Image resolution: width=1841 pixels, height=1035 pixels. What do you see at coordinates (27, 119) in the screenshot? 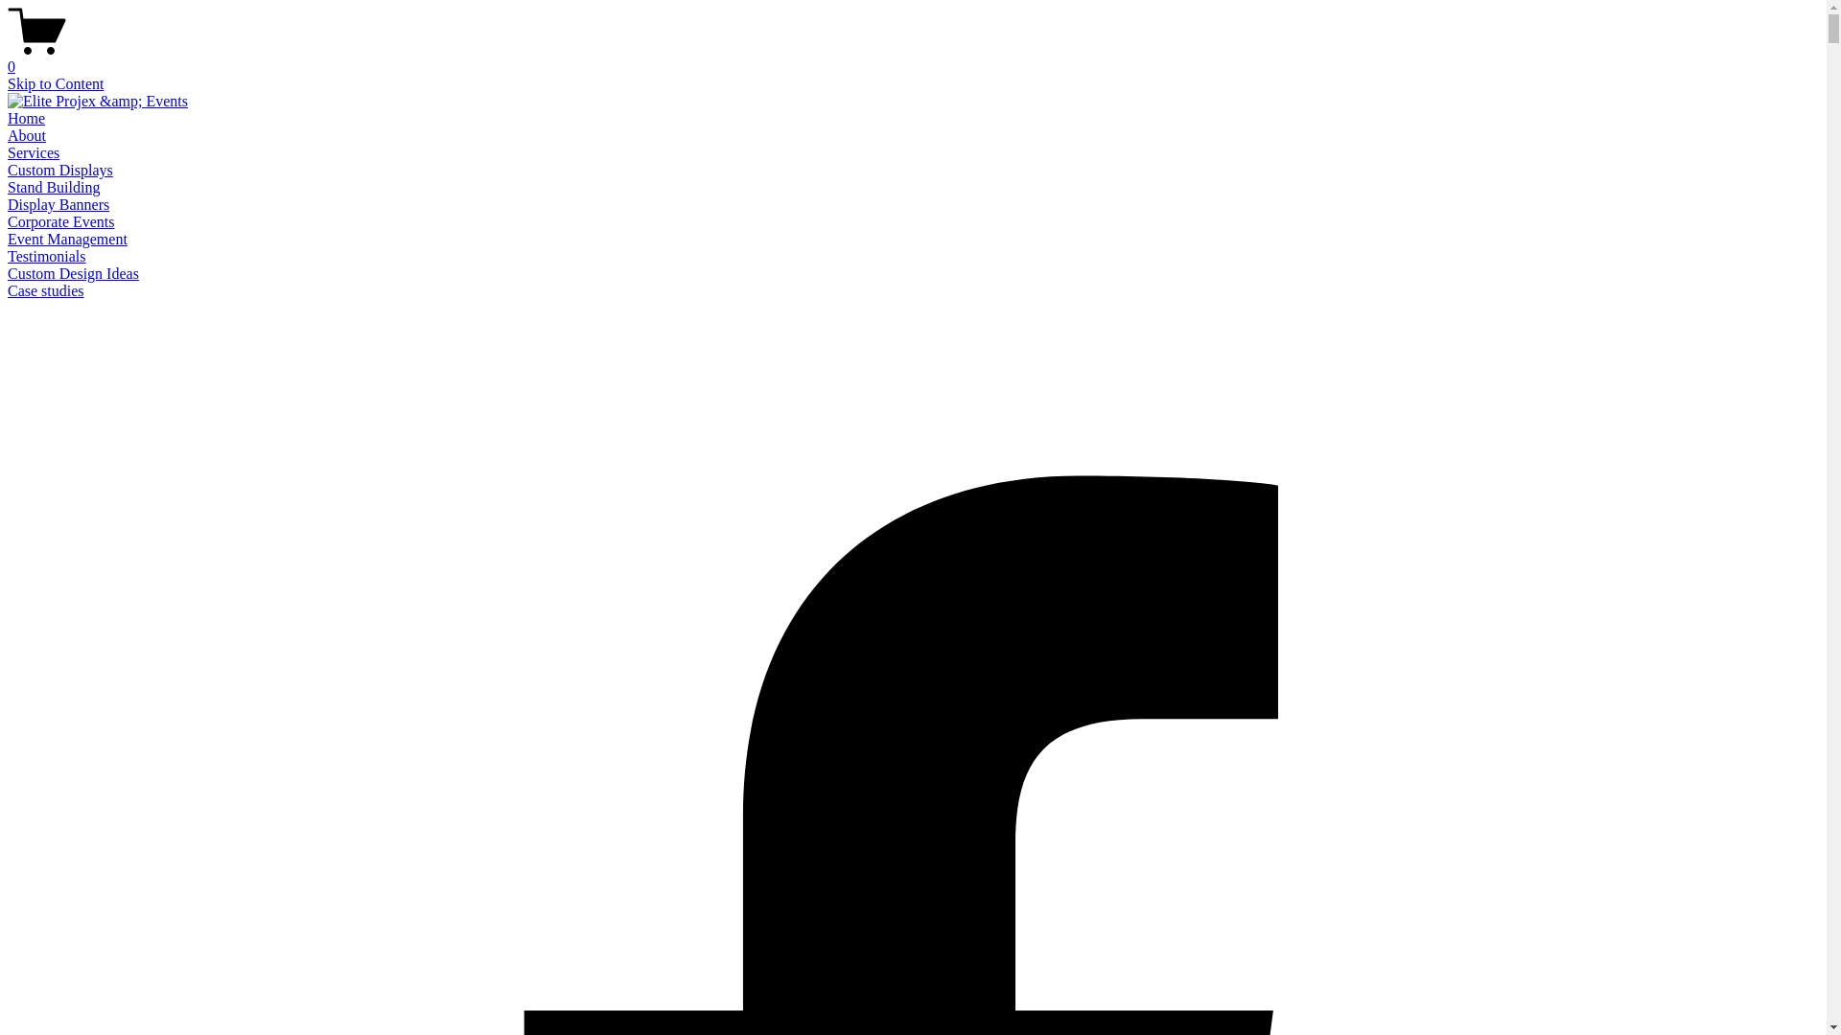
I see `Home` at bounding box center [27, 119].